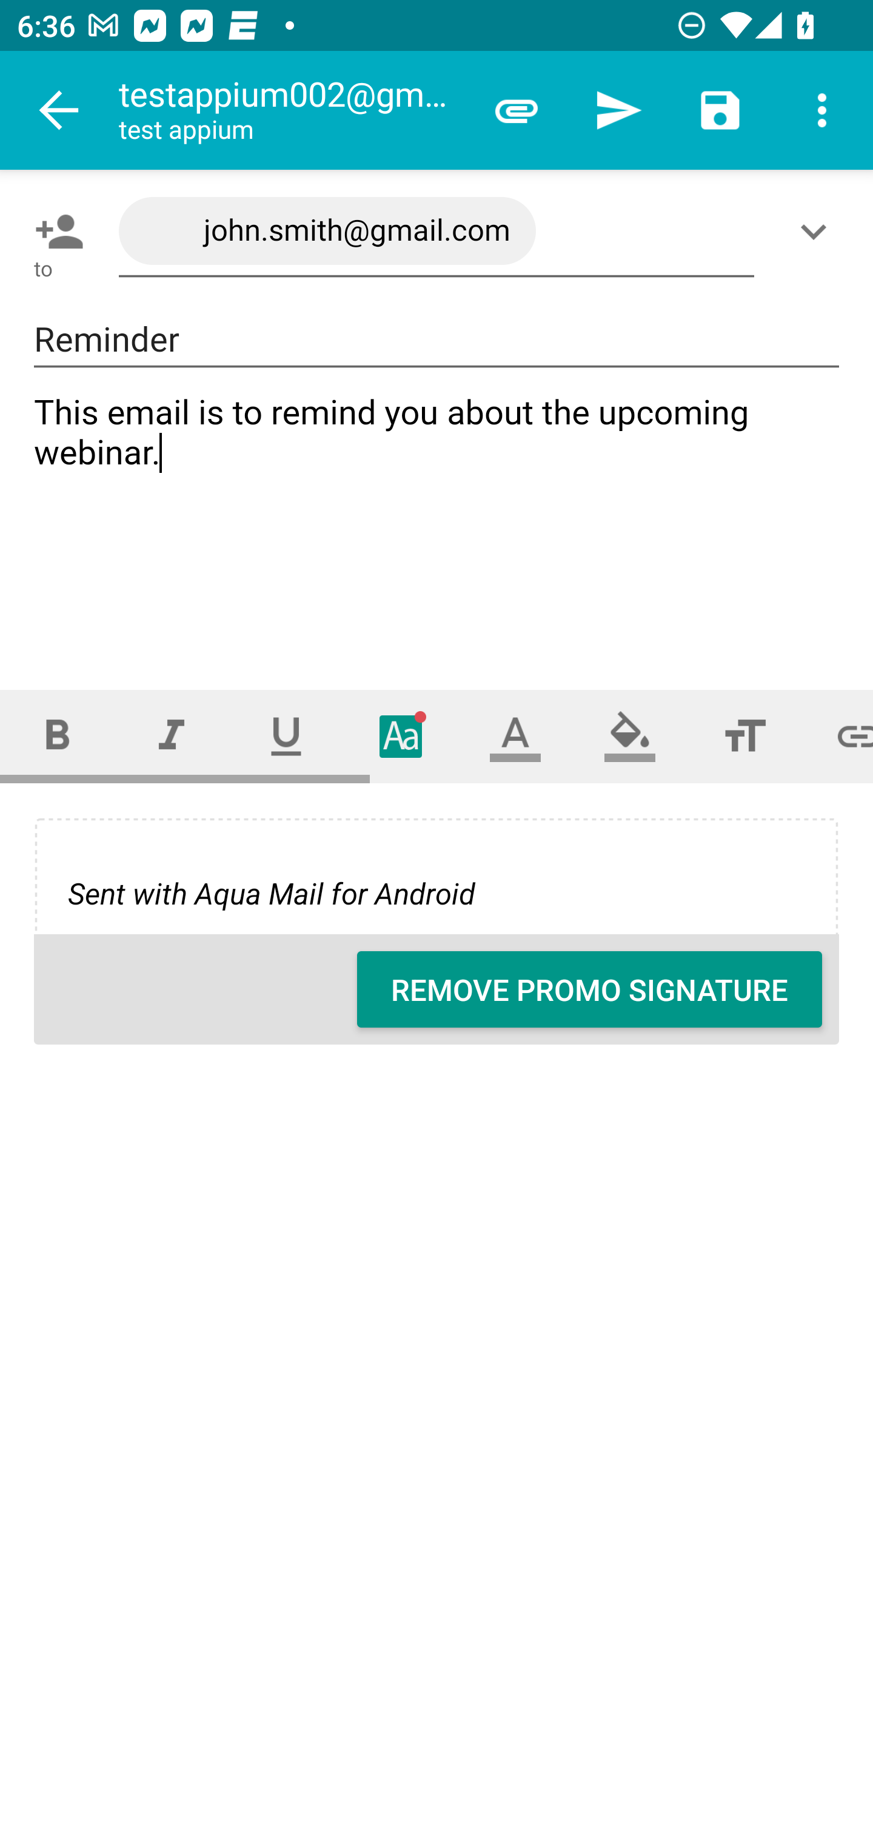  I want to click on testappium002@gmail.com test appium, so click(292, 110).